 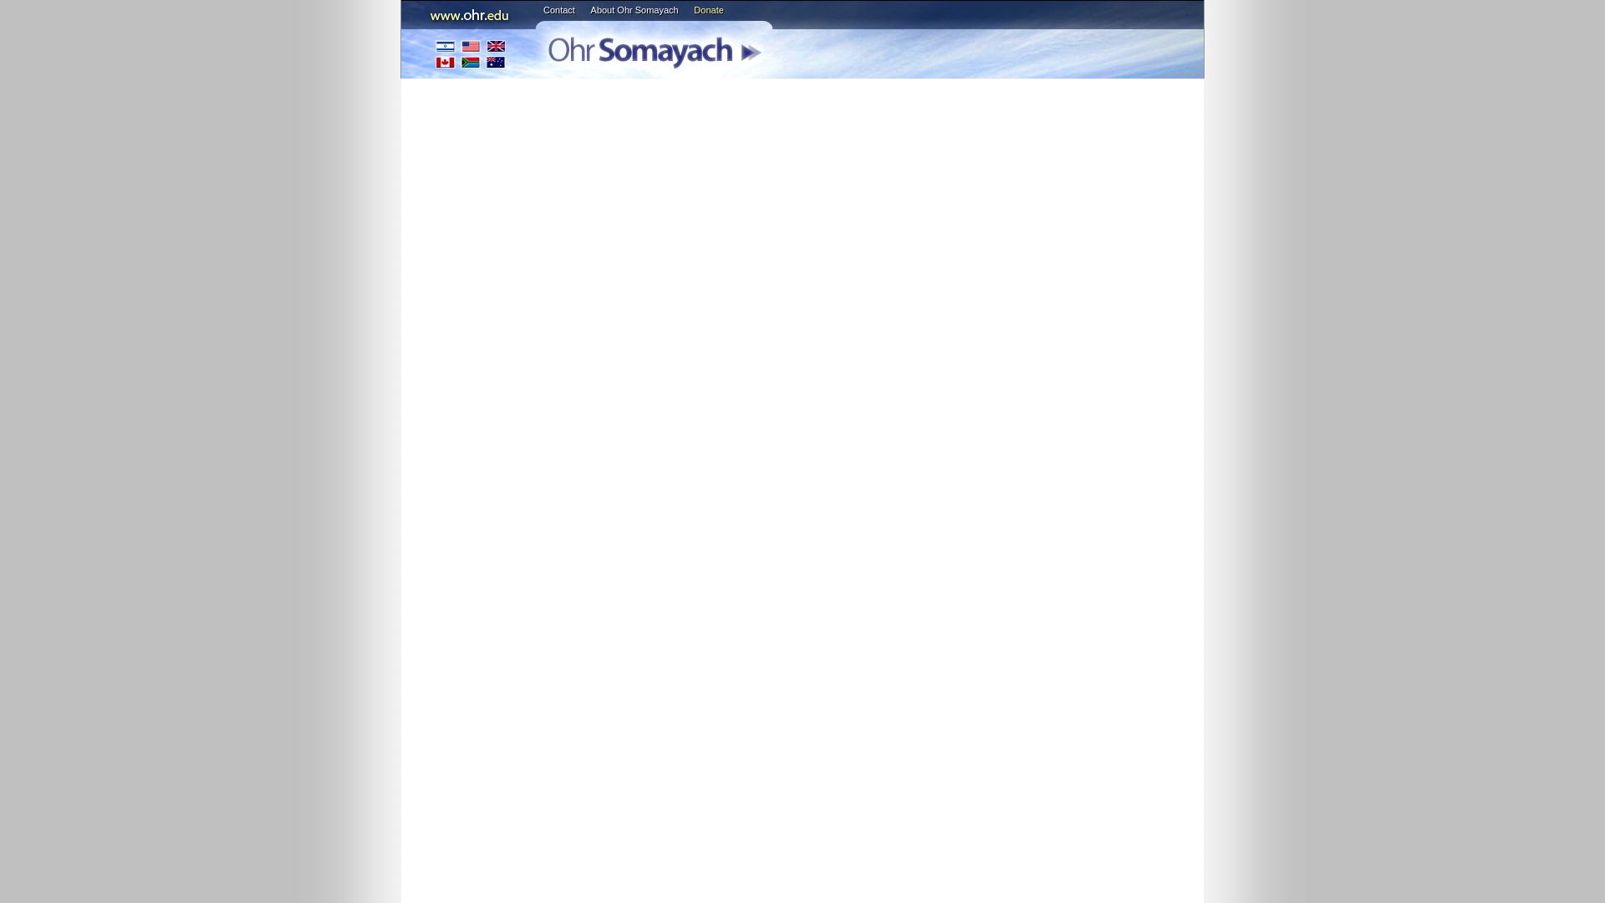 What do you see at coordinates (558, 10) in the screenshot?
I see `Contact` at bounding box center [558, 10].